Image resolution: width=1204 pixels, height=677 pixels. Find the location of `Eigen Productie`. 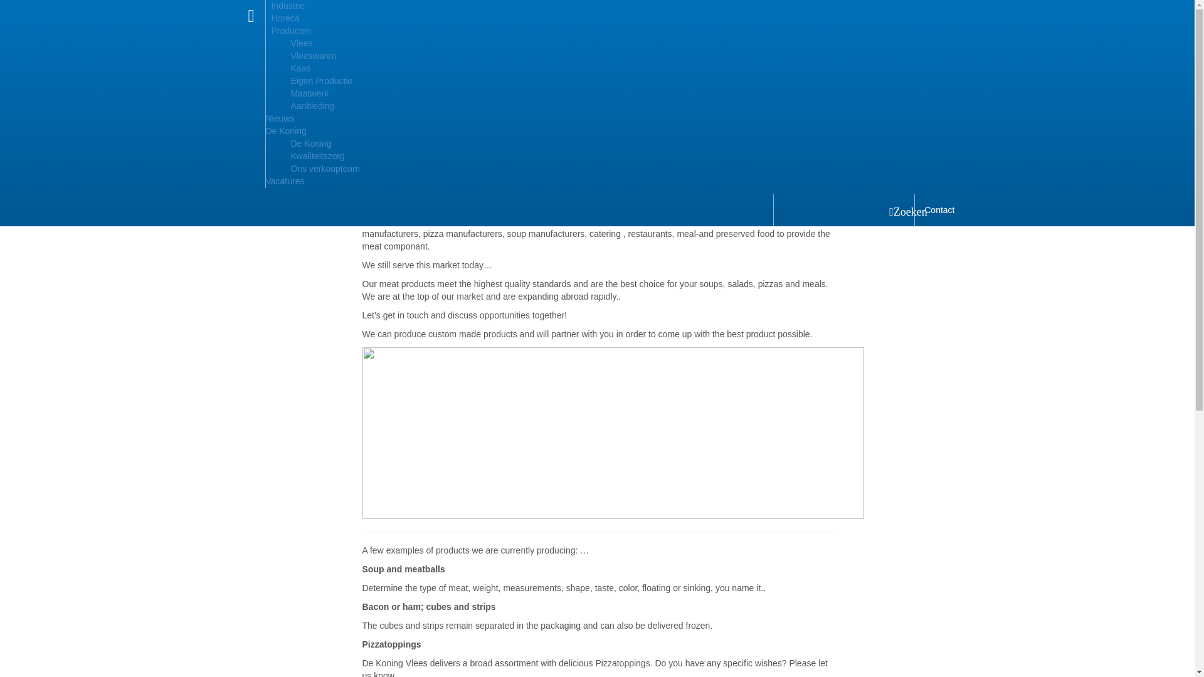

Eigen Productie is located at coordinates (322, 80).